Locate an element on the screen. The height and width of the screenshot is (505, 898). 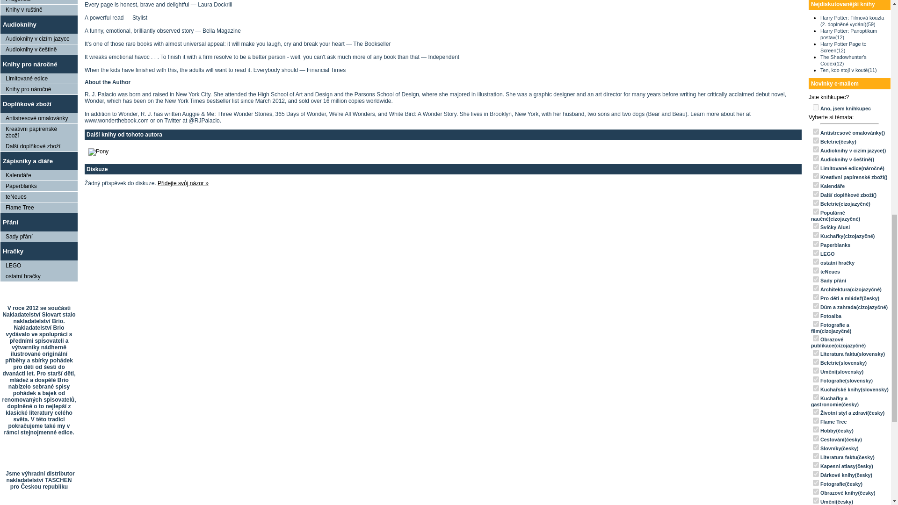
10036 is located at coordinates (816, 244).